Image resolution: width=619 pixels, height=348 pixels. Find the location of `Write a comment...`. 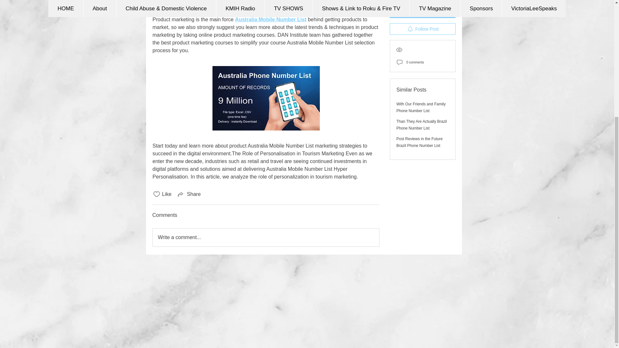

Write a comment... is located at coordinates (266, 237).